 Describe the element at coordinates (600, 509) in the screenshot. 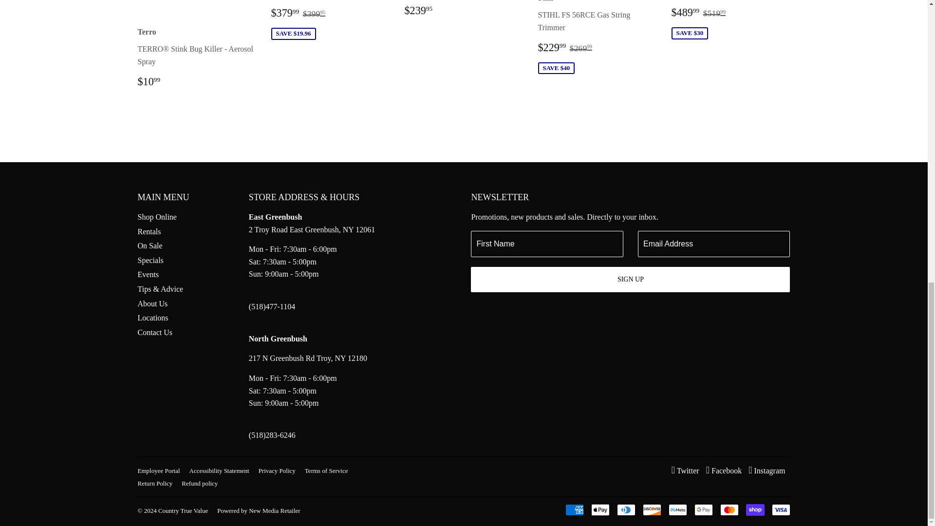

I see `Apple Pay` at that location.